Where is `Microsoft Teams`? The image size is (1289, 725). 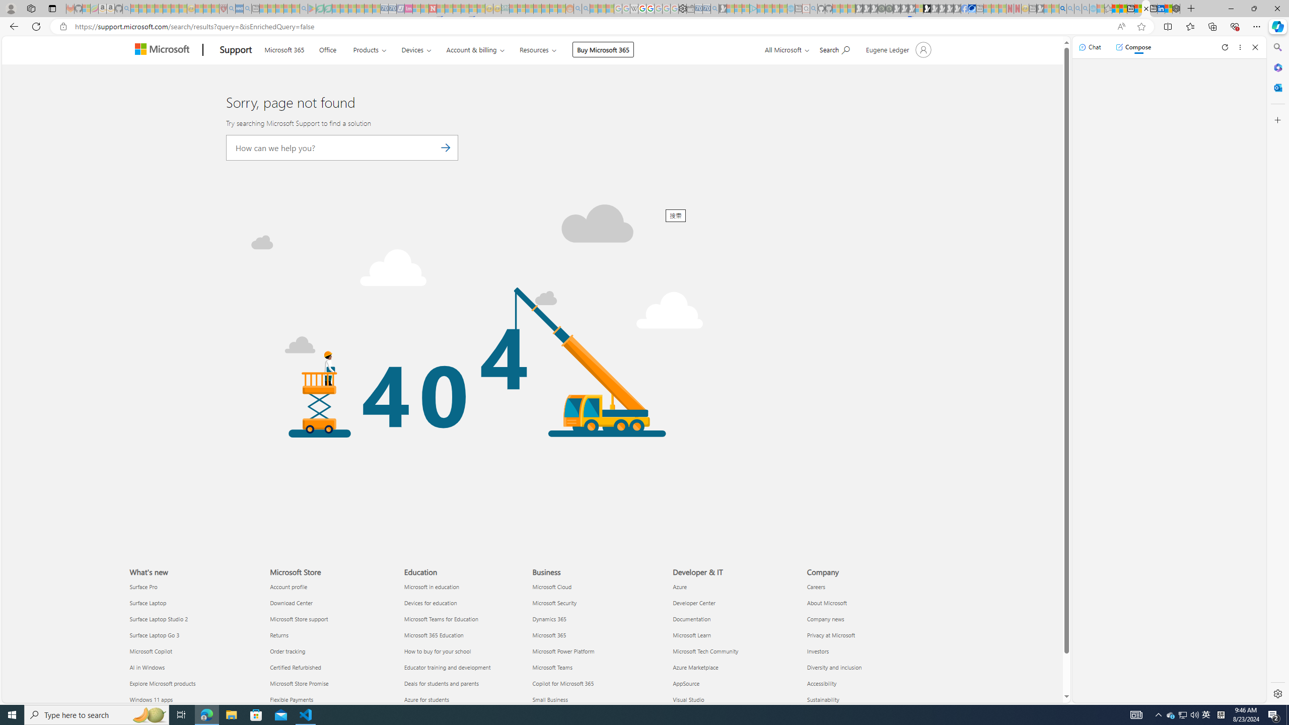 Microsoft Teams is located at coordinates (597, 667).